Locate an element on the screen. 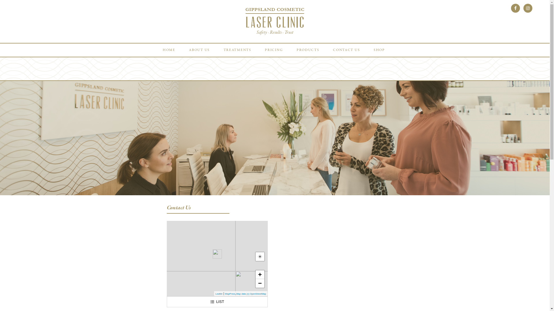 The height and width of the screenshot is (311, 554). + is located at coordinates (260, 275).